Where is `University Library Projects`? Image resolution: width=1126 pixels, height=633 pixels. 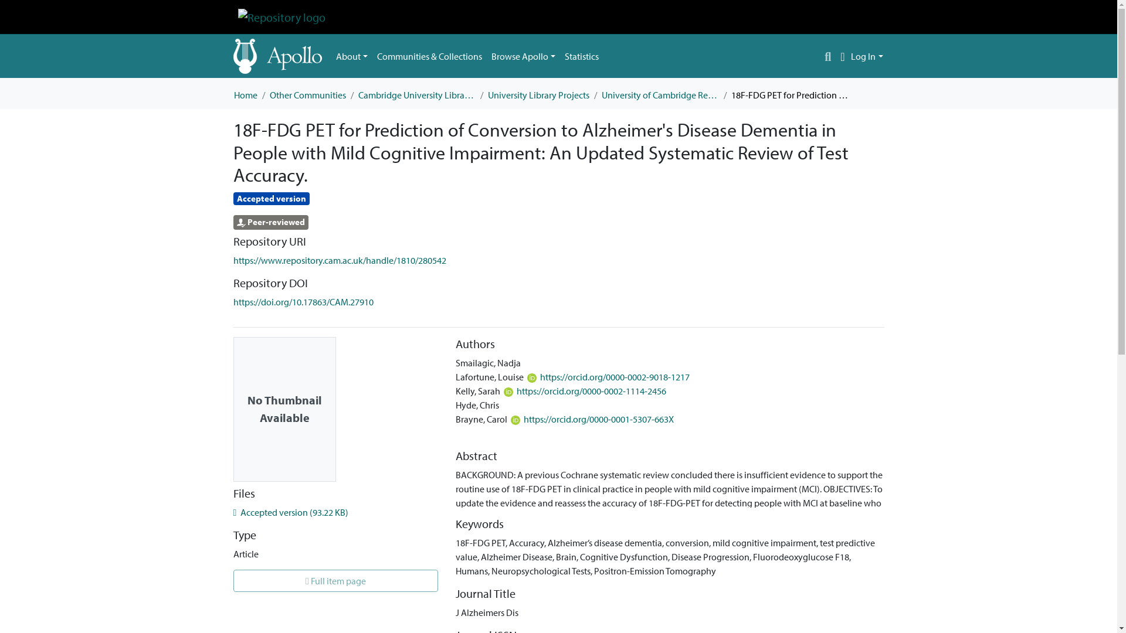
University Library Projects is located at coordinates (538, 95).